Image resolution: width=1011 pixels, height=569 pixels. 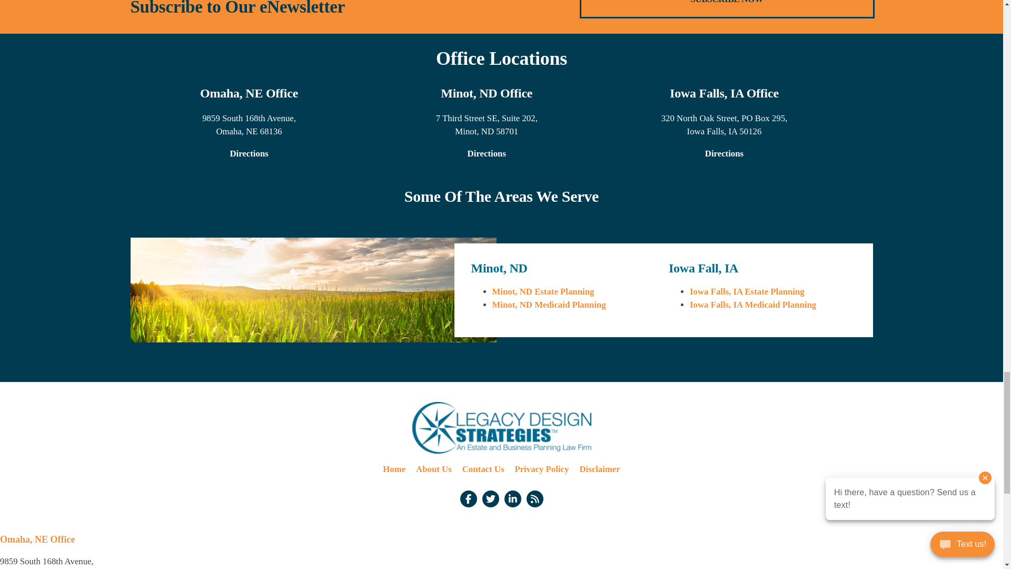 I want to click on Subscribe To Our E-Newsletter, so click(x=727, y=8).